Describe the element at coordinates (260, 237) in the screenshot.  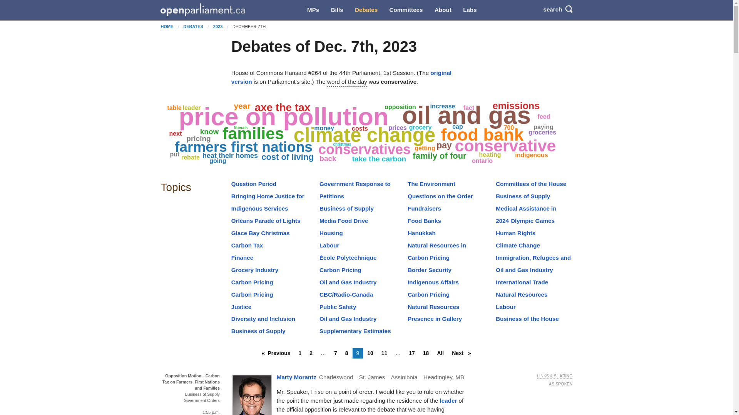
I see `Glace Bay Christmas Parade` at that location.